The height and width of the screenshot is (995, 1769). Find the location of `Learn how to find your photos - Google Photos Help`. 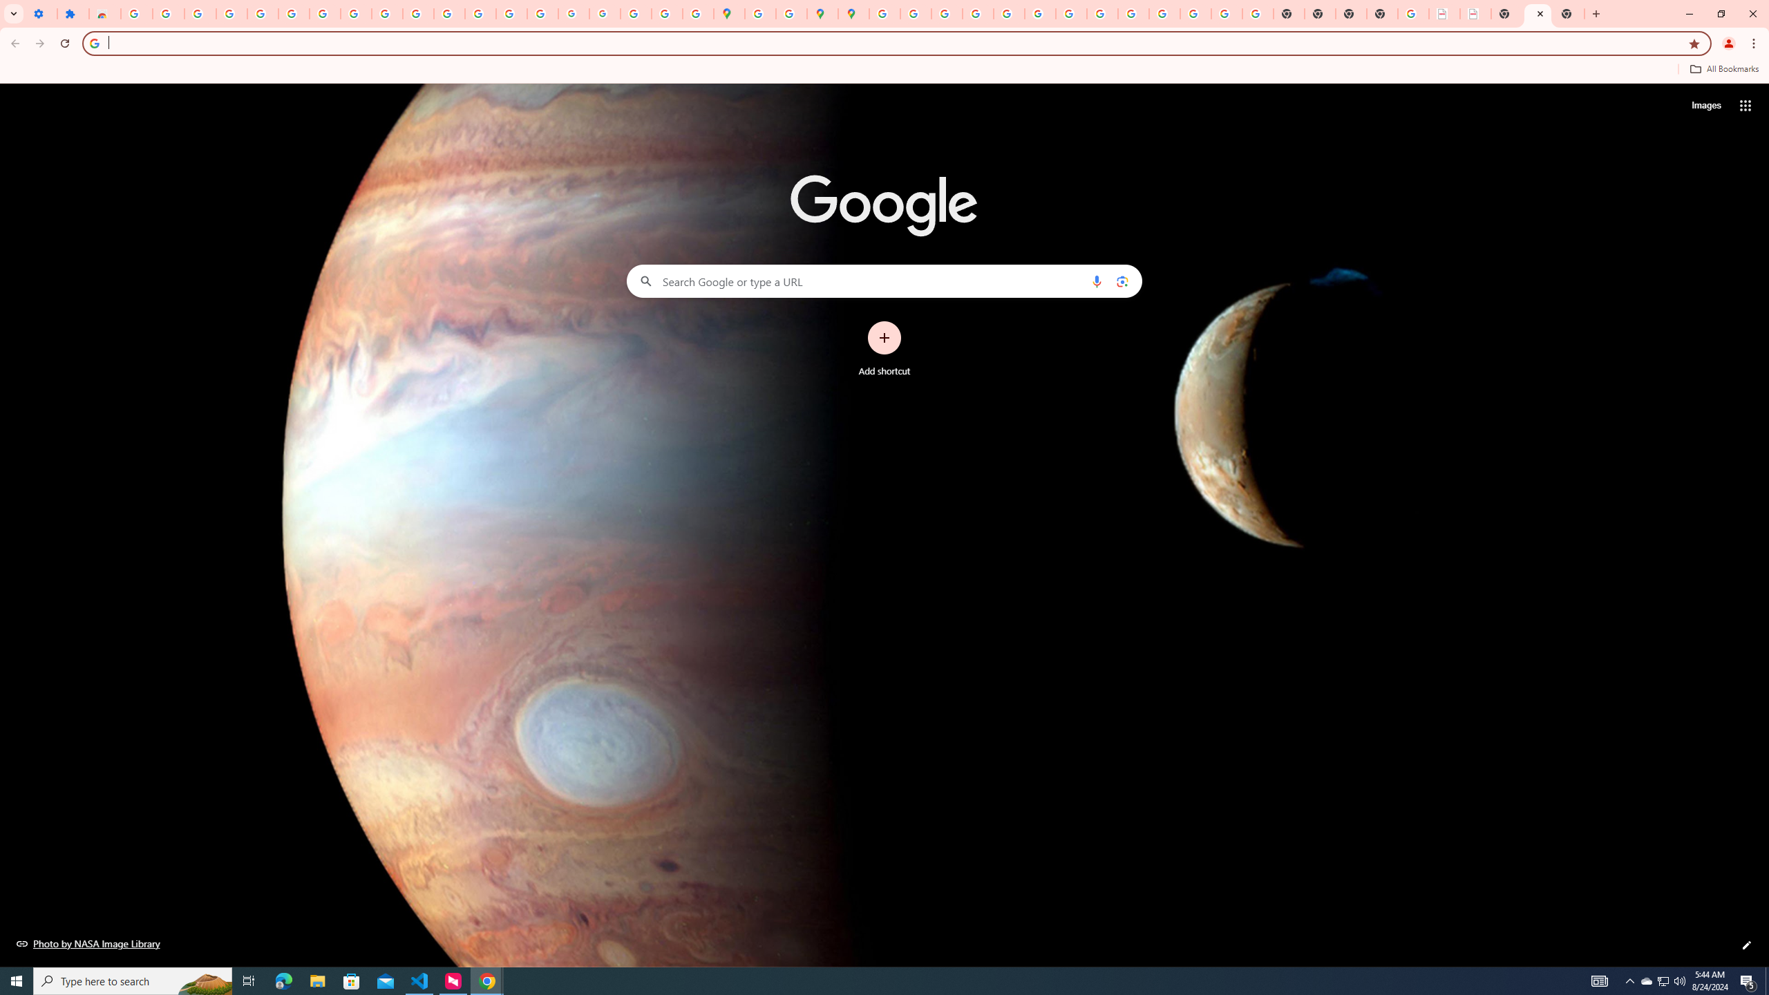

Learn how to find your photos - Google Photos Help is located at coordinates (231, 14).